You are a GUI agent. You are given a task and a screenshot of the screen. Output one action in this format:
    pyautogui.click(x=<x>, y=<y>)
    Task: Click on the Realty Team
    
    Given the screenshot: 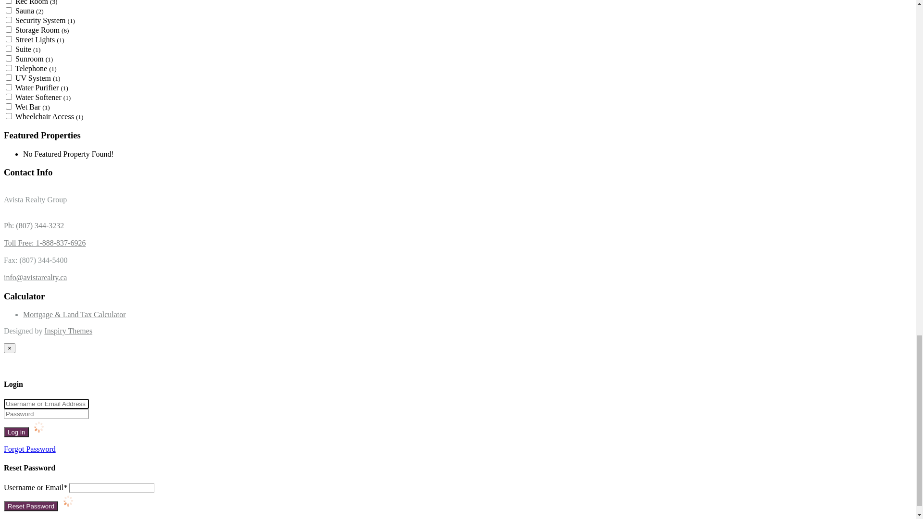 What is the action you would take?
    pyautogui.click(x=42, y=189)
    